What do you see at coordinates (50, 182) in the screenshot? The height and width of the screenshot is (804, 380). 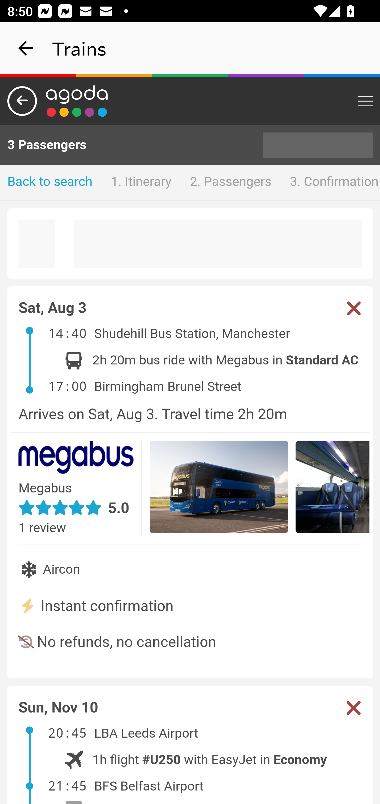 I see `Back to search` at bounding box center [50, 182].